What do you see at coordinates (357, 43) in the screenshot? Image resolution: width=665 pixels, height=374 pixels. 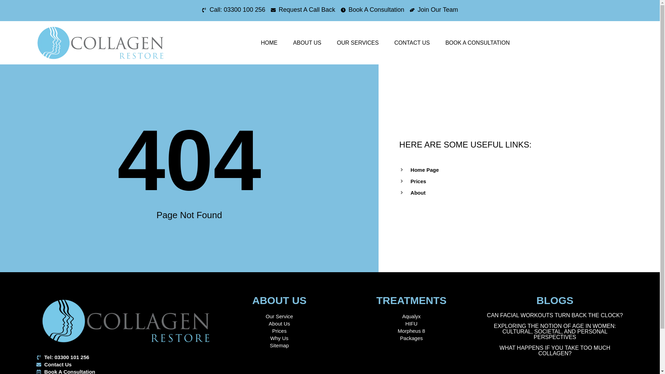 I see `OUR SERVICES` at bounding box center [357, 43].